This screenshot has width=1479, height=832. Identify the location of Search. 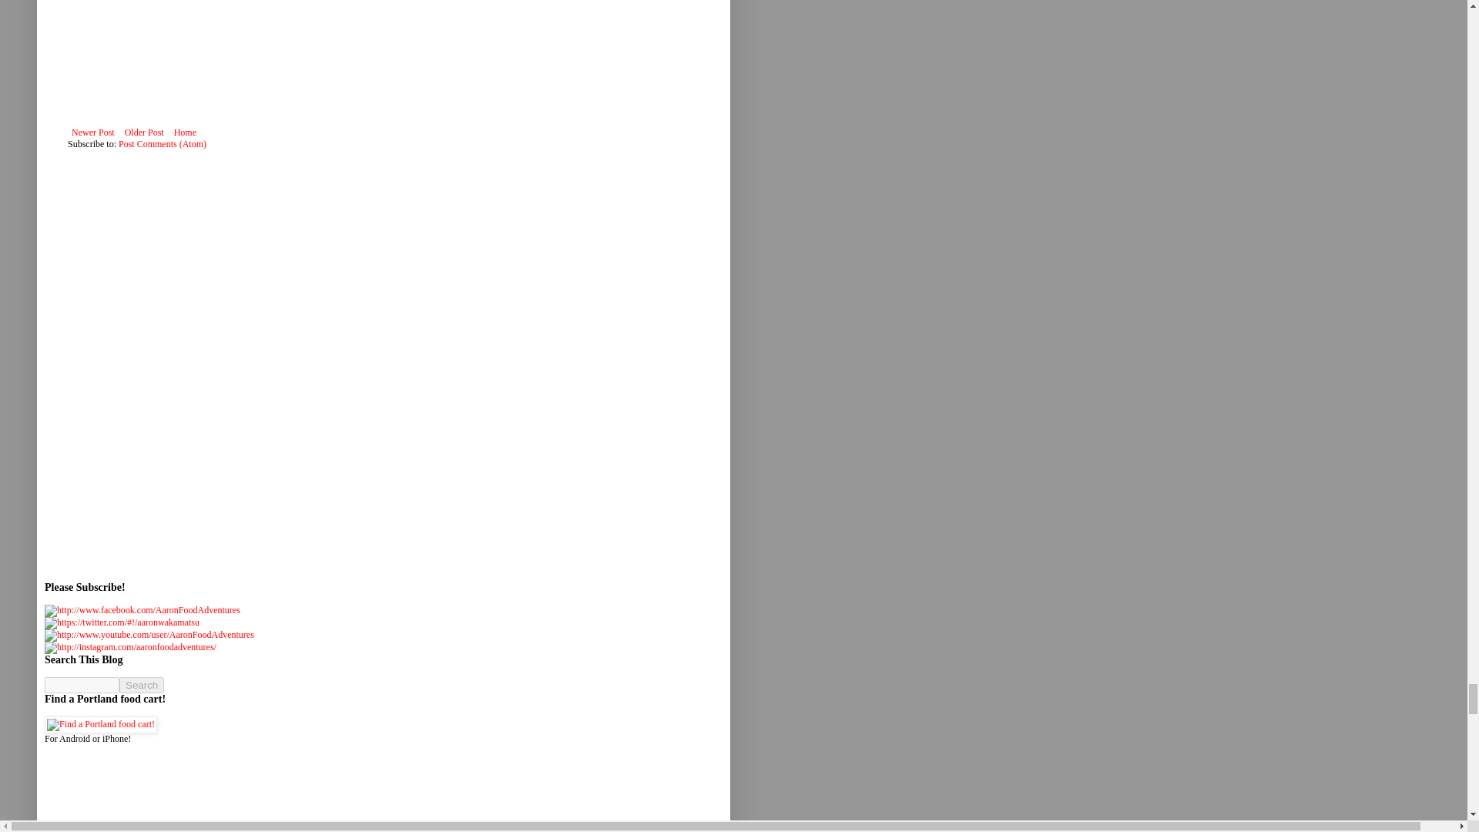
(142, 685).